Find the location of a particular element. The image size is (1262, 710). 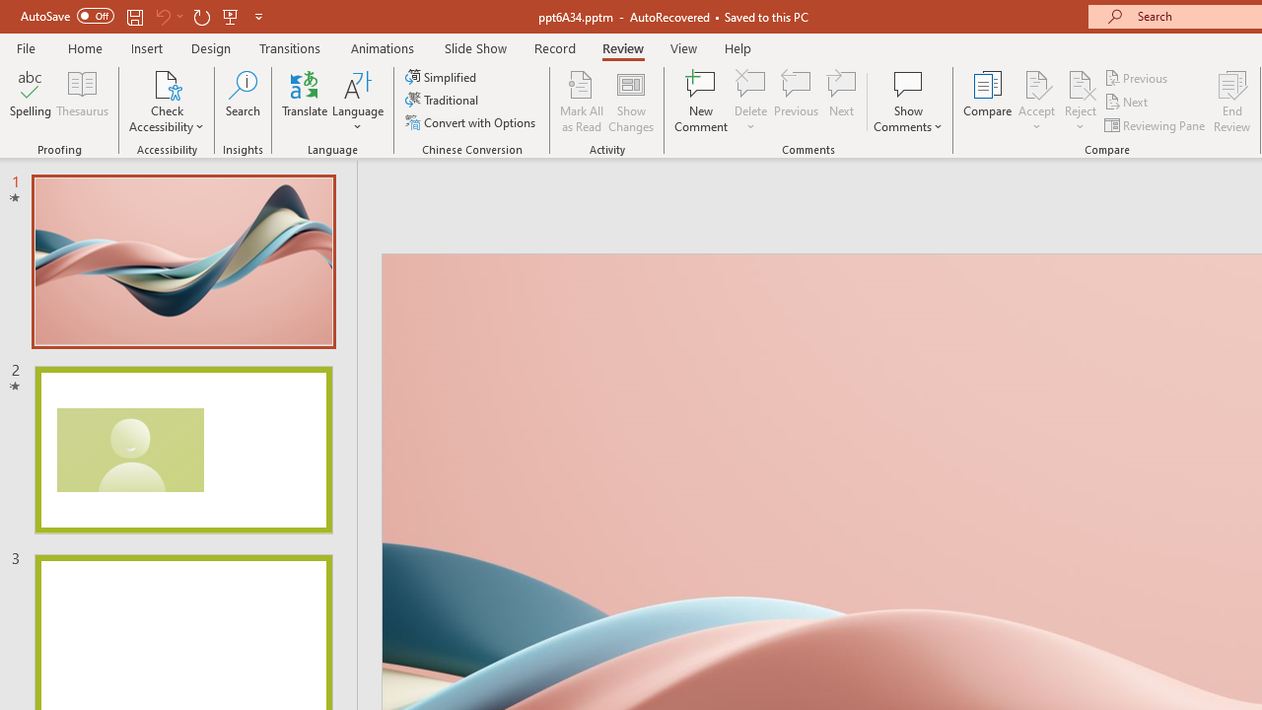

Compare is located at coordinates (988, 101).